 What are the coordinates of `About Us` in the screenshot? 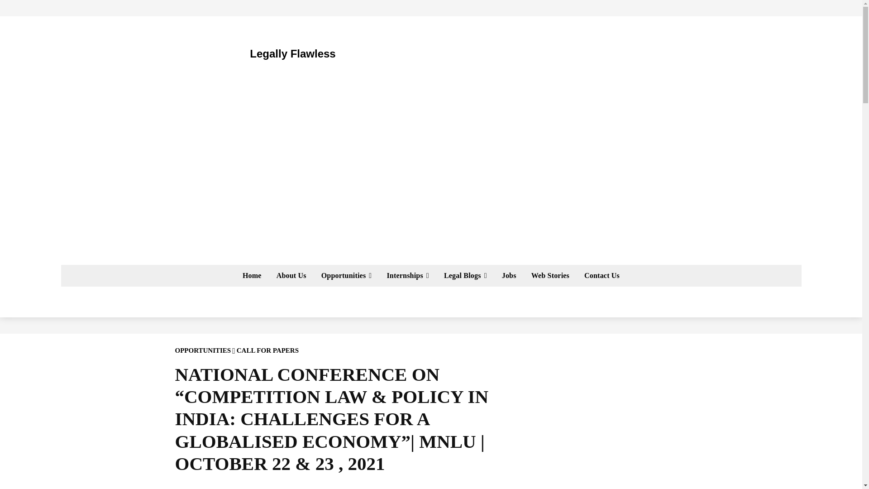 It's located at (291, 275).